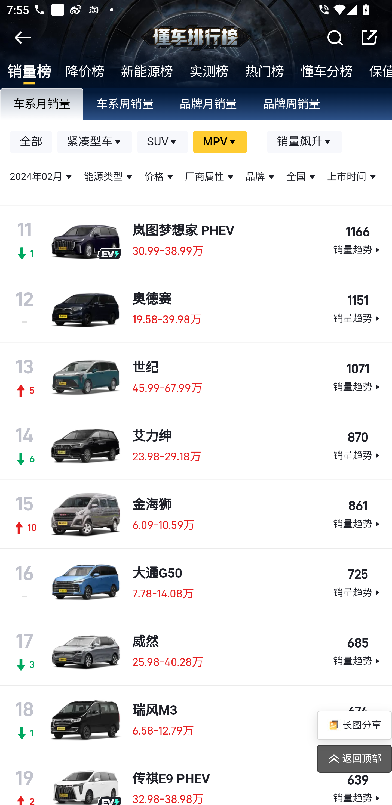 This screenshot has height=805, width=392. I want to click on MPV, so click(220, 143).